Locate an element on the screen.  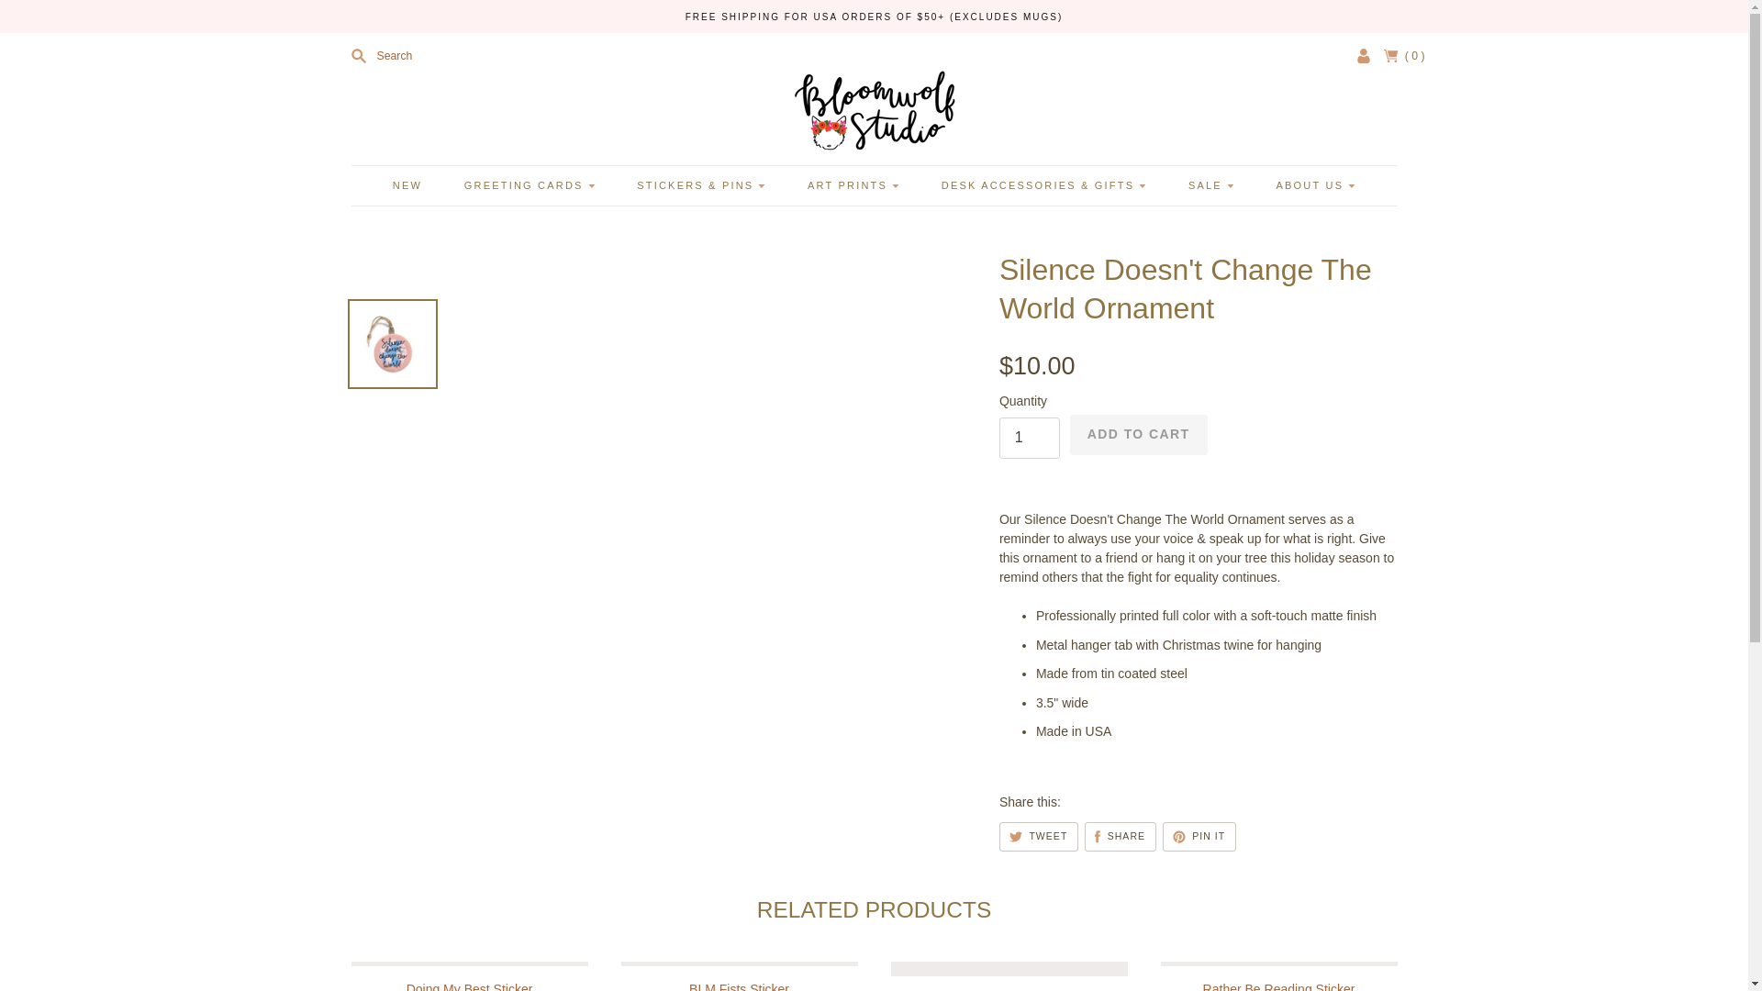
1 is located at coordinates (1030, 438).